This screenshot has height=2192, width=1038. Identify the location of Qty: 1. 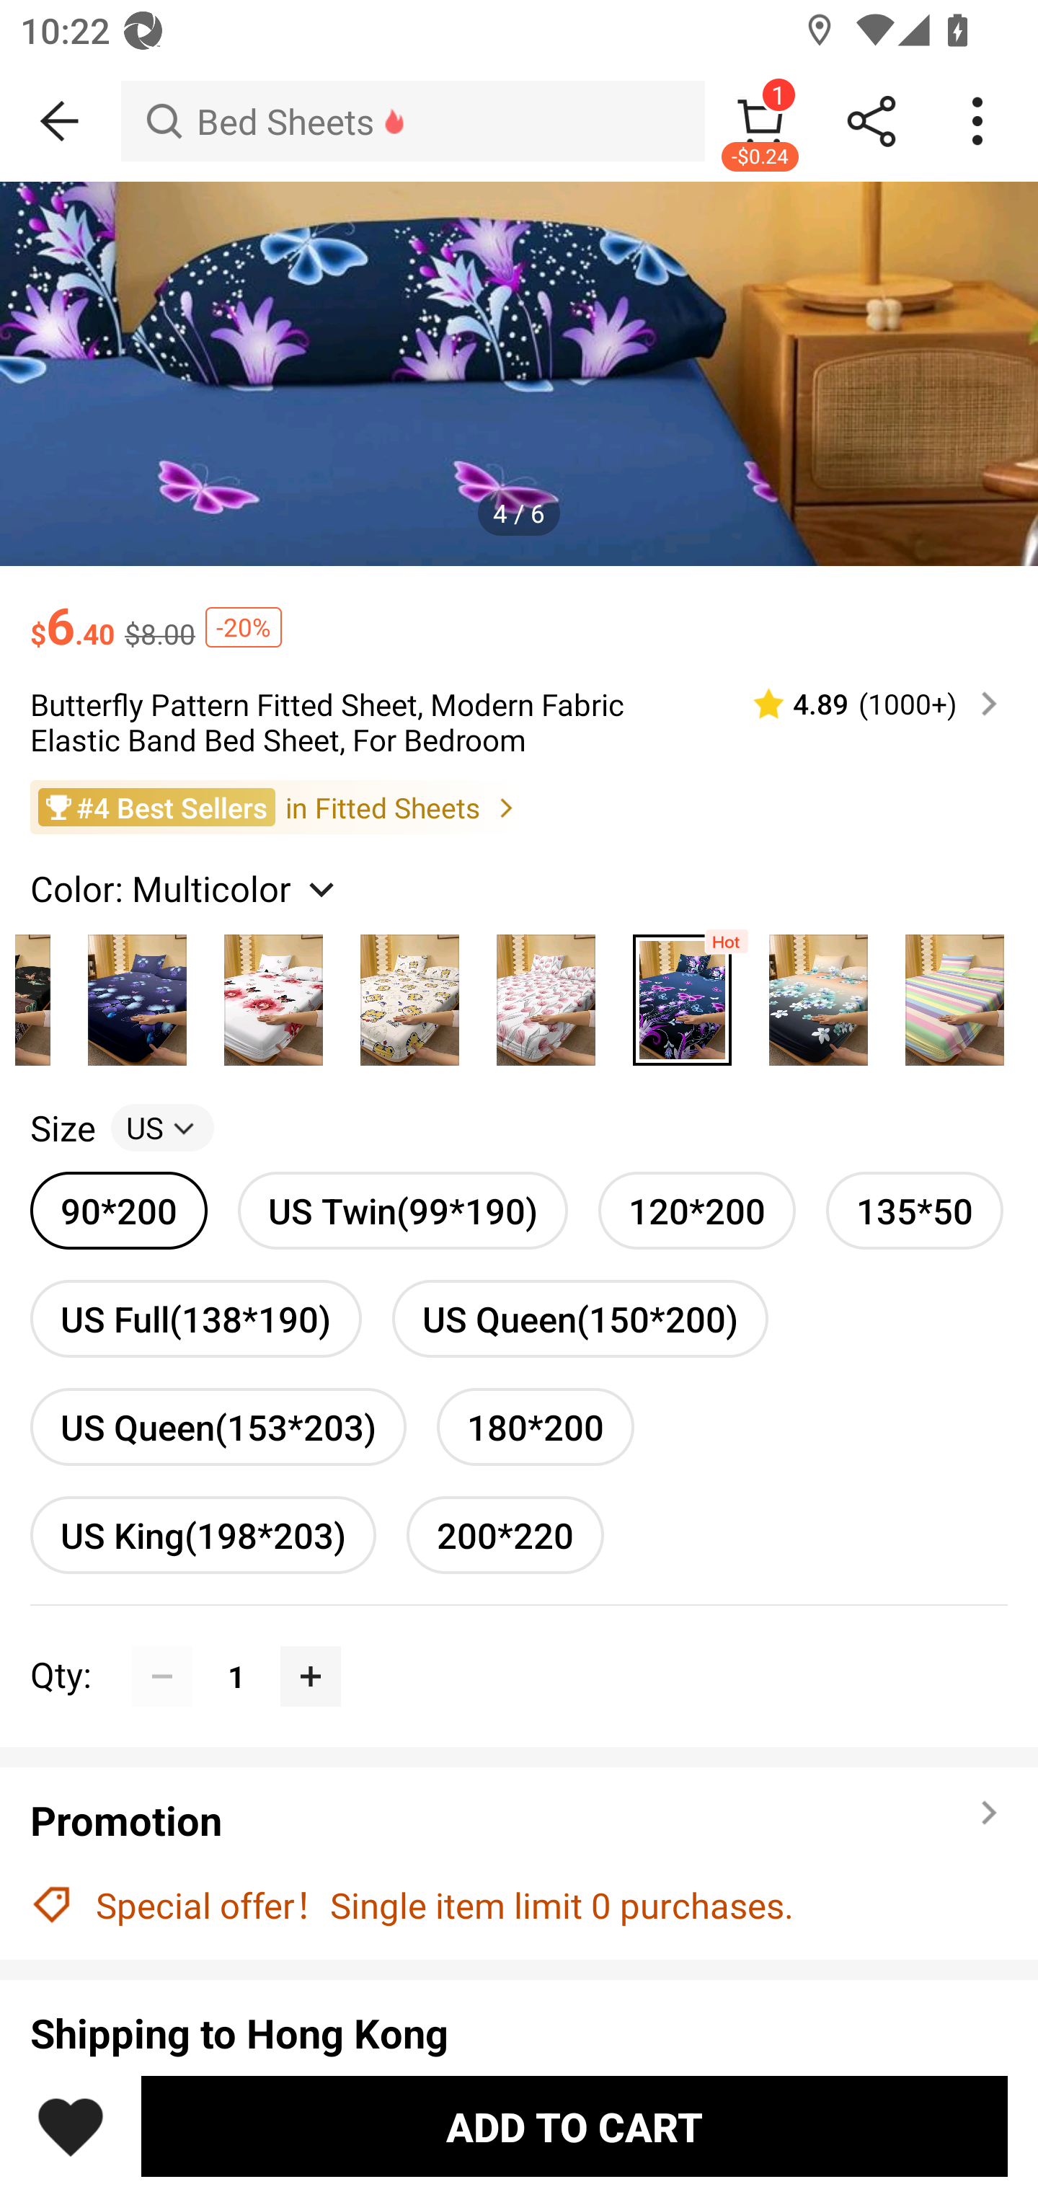
(519, 1645).